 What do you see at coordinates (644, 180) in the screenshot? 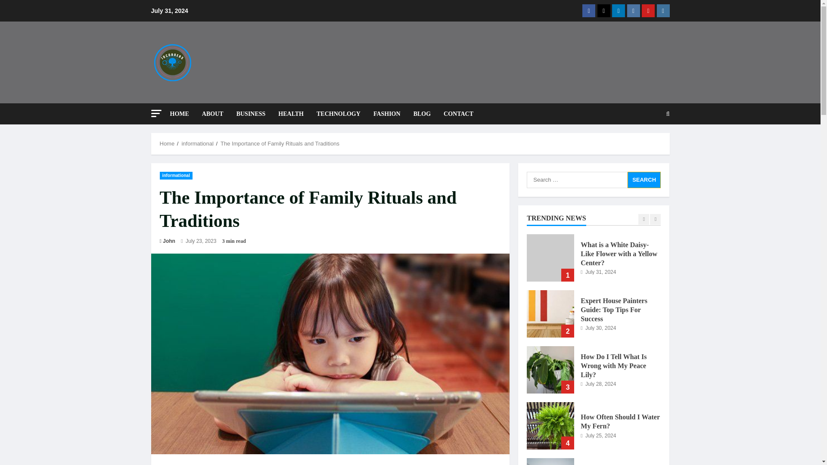
I see `Search` at bounding box center [644, 180].